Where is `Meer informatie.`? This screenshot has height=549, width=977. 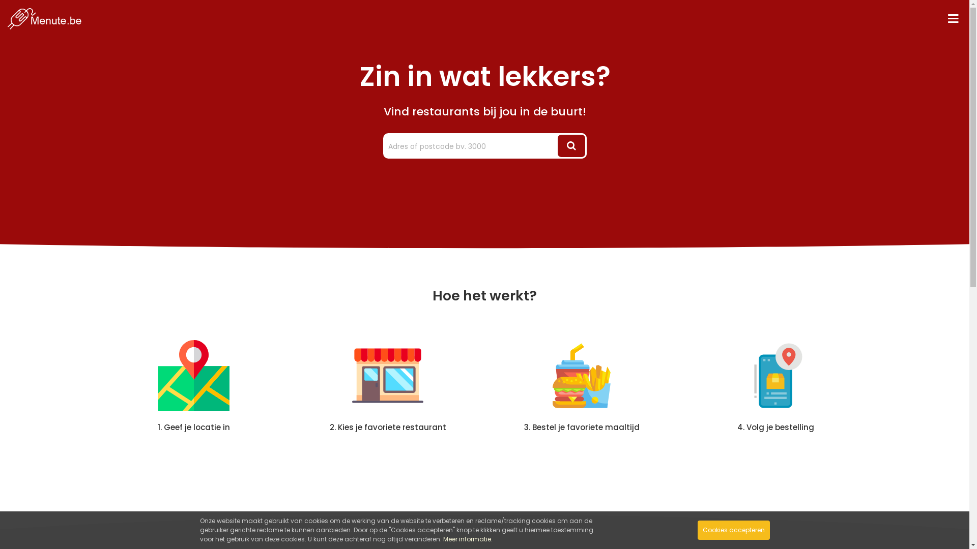
Meer informatie. is located at coordinates (467, 539).